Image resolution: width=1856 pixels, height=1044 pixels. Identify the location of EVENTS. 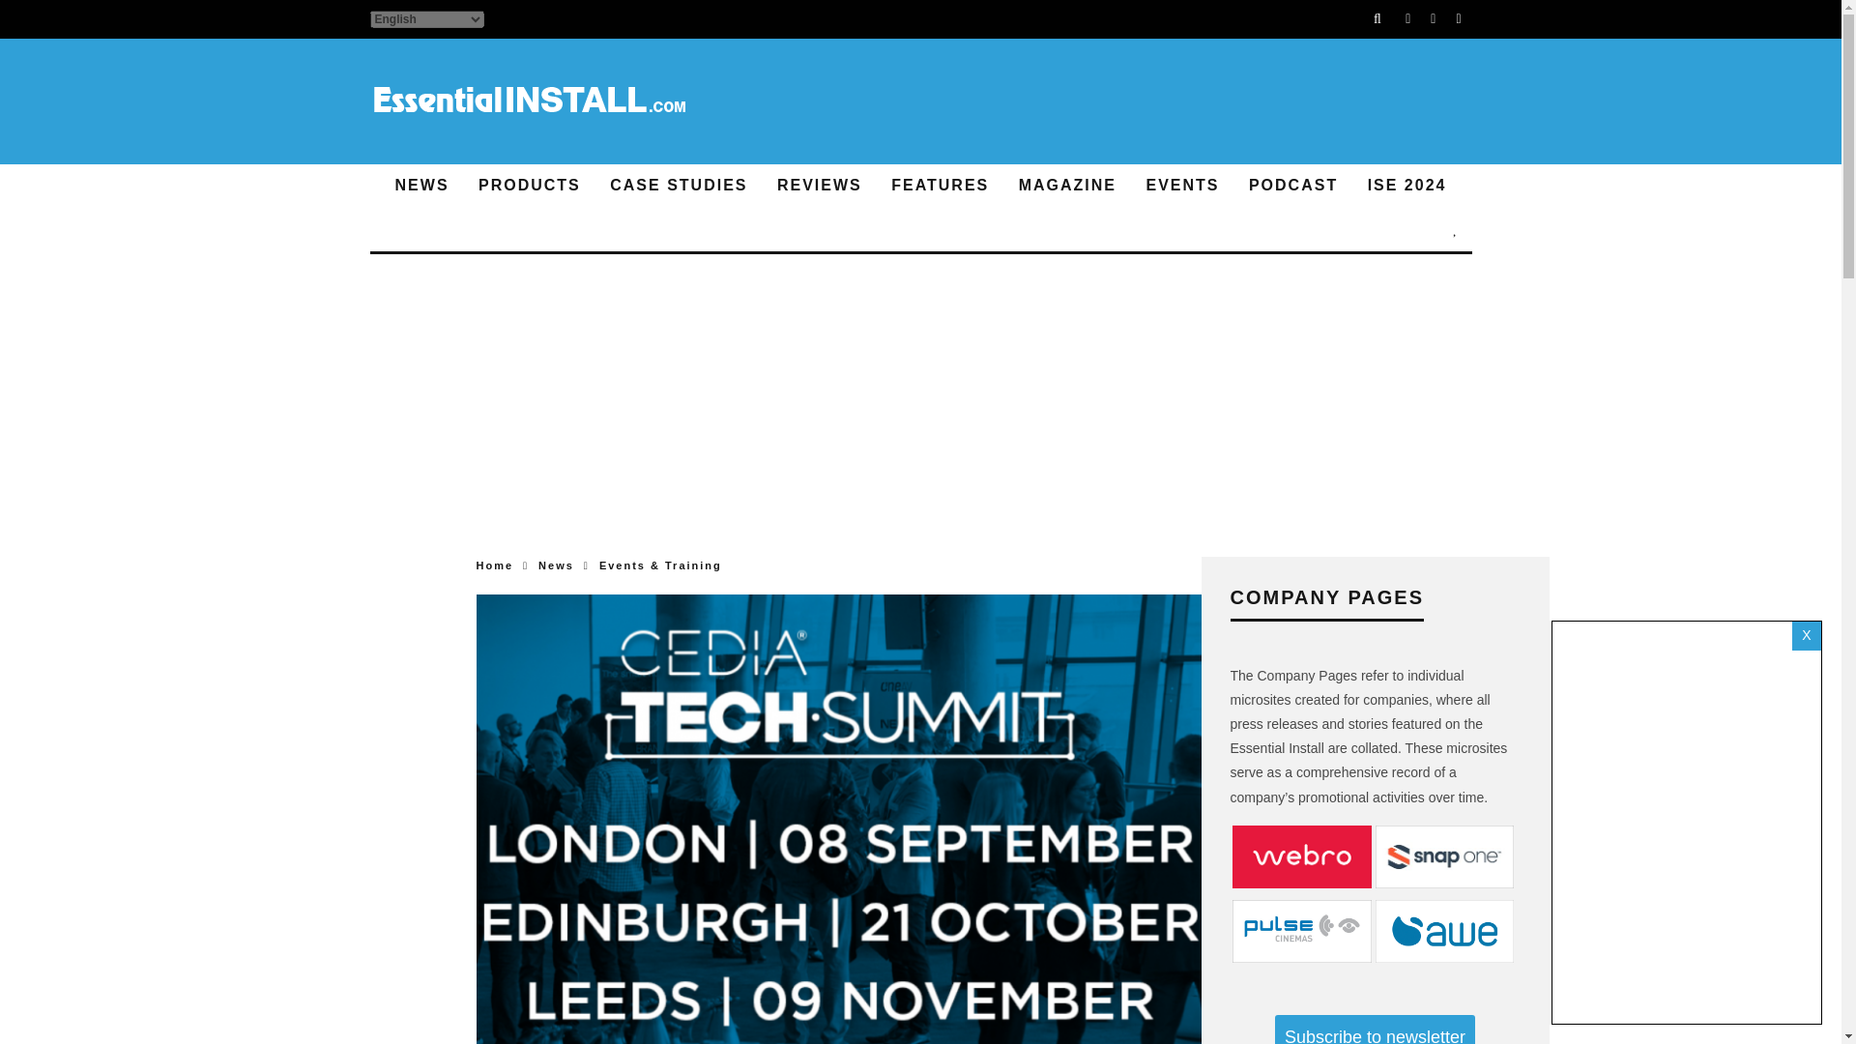
(1181, 186).